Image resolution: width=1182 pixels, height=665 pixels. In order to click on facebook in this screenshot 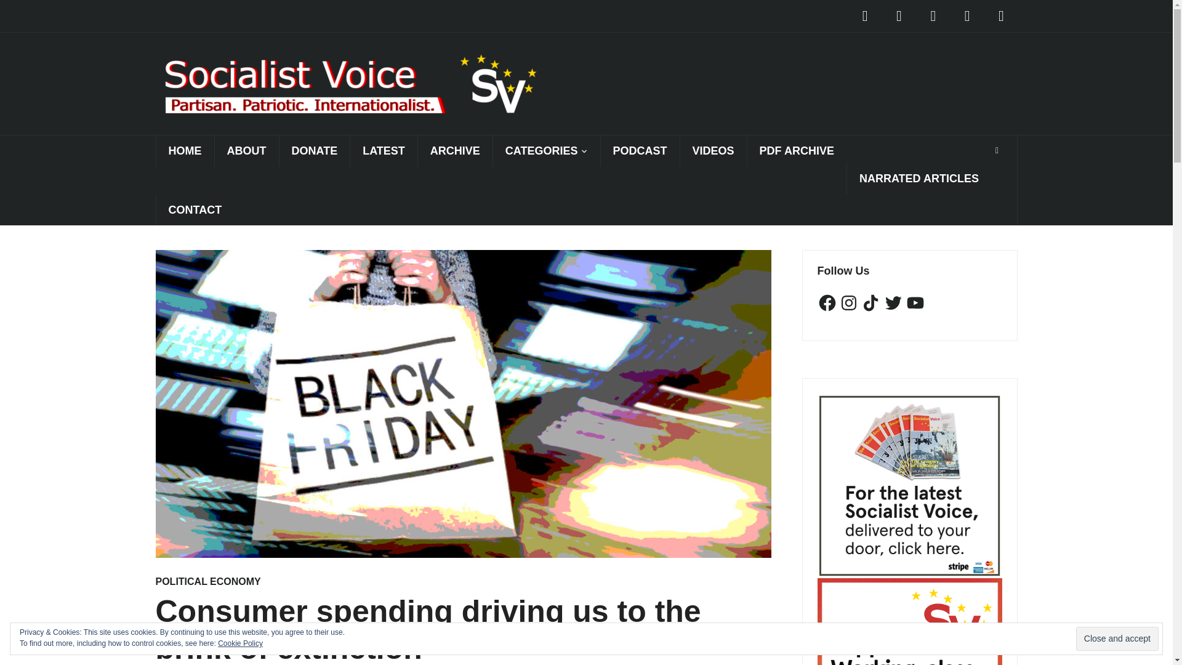, I will do `click(864, 15)`.